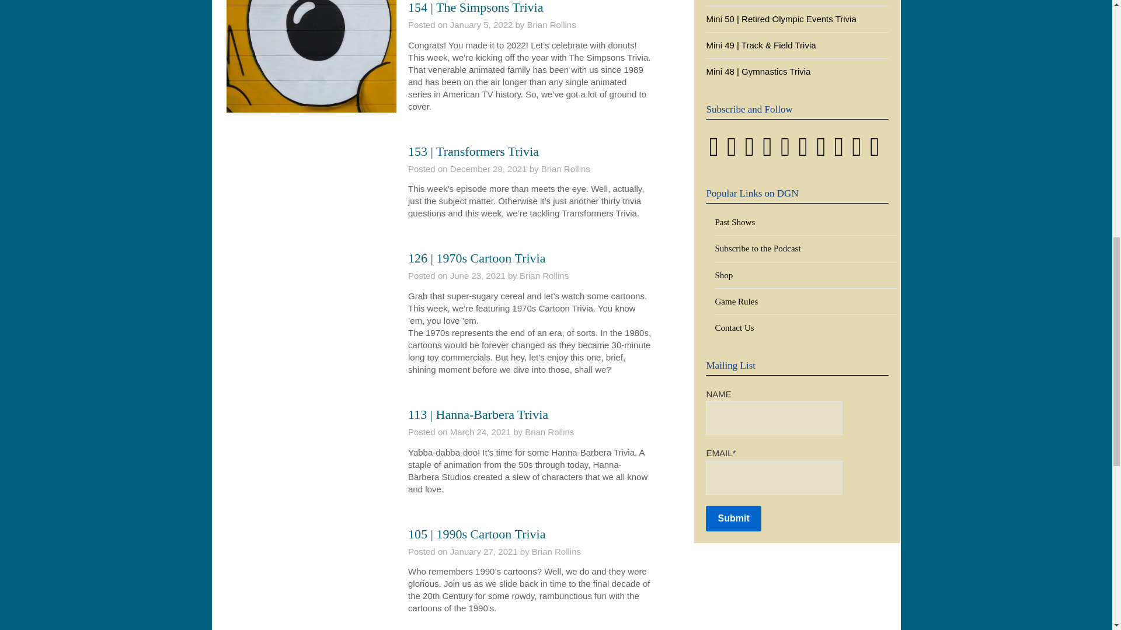 The height and width of the screenshot is (630, 1121). Describe the element at coordinates (875, 152) in the screenshot. I see `RSS Feed` at that location.